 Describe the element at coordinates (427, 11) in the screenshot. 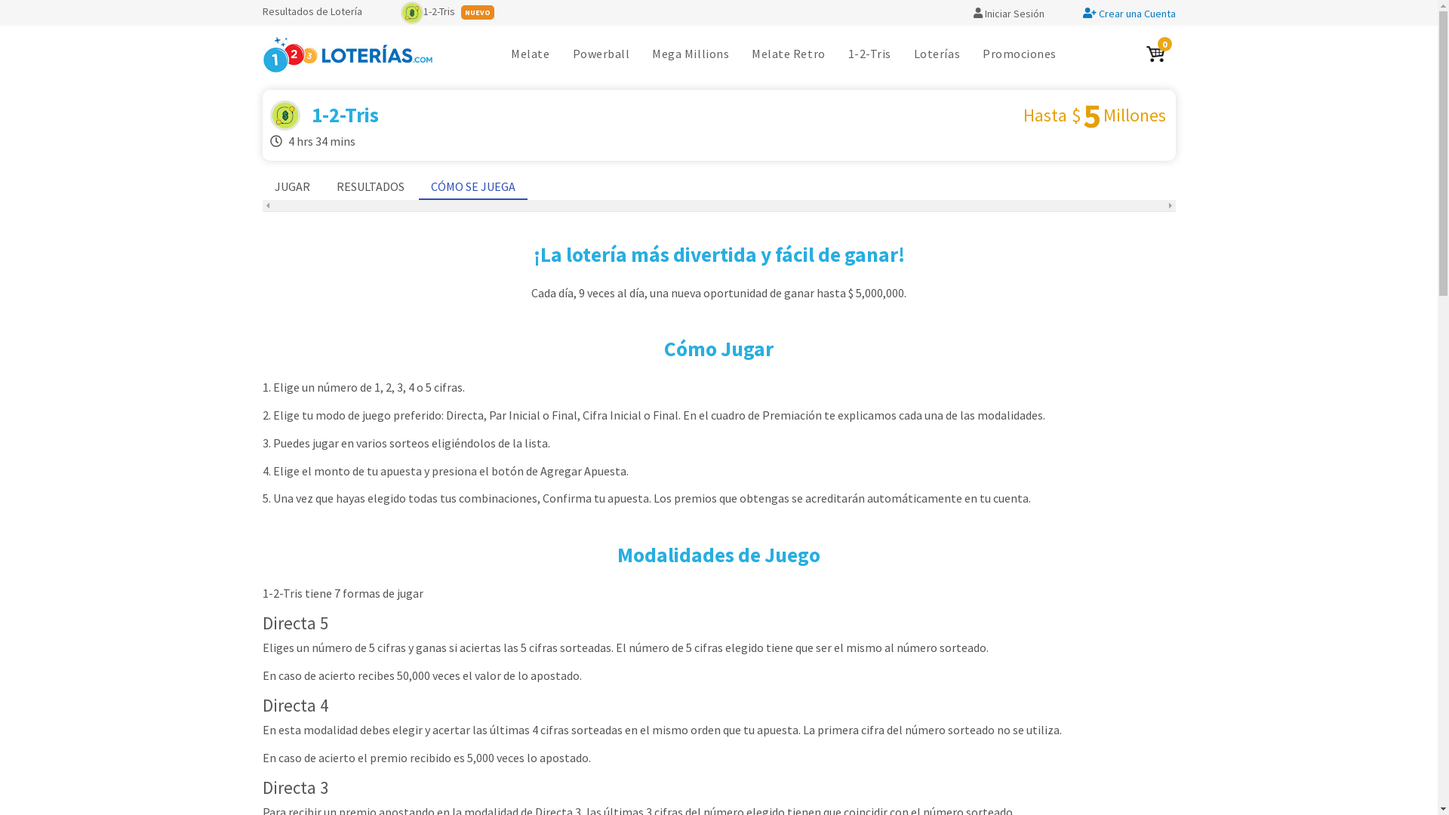

I see `1-2-Tris` at that location.